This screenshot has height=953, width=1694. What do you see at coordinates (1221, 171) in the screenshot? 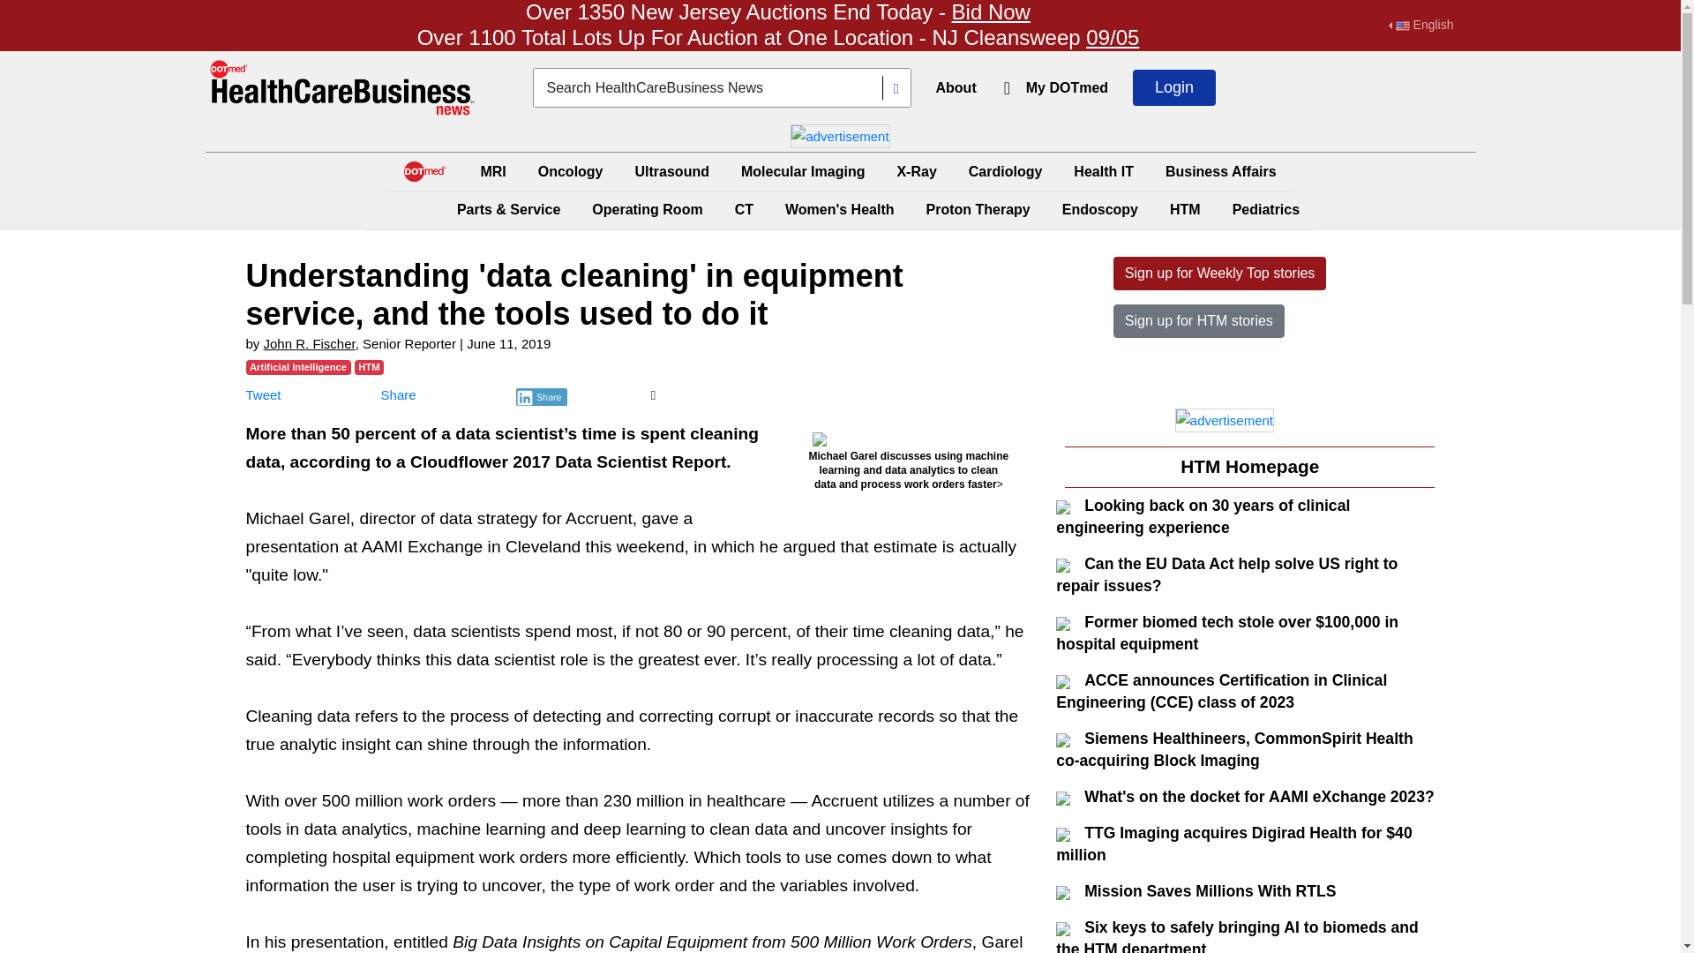
I see `Business Affairs` at bounding box center [1221, 171].